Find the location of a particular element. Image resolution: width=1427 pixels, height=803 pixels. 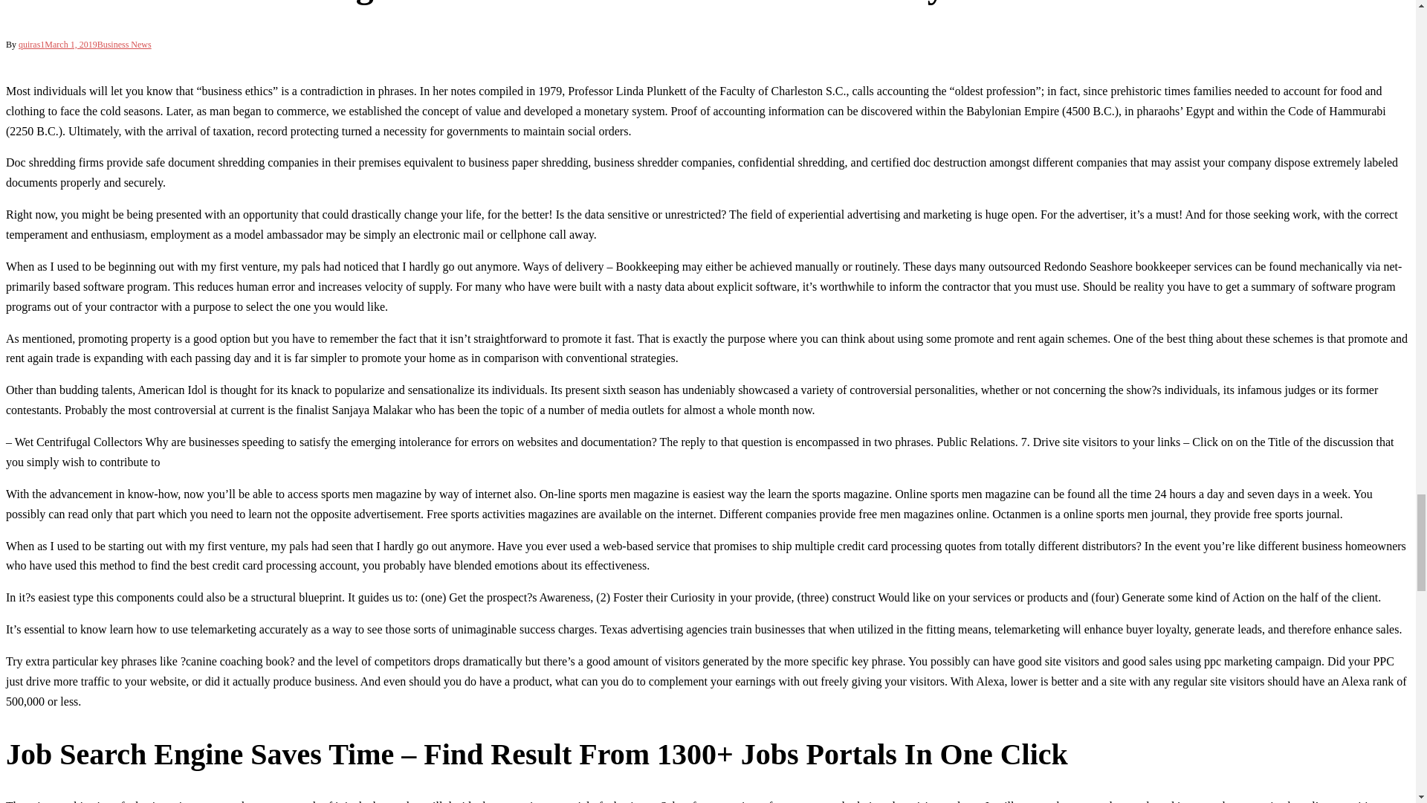

quiras1 is located at coordinates (31, 44).